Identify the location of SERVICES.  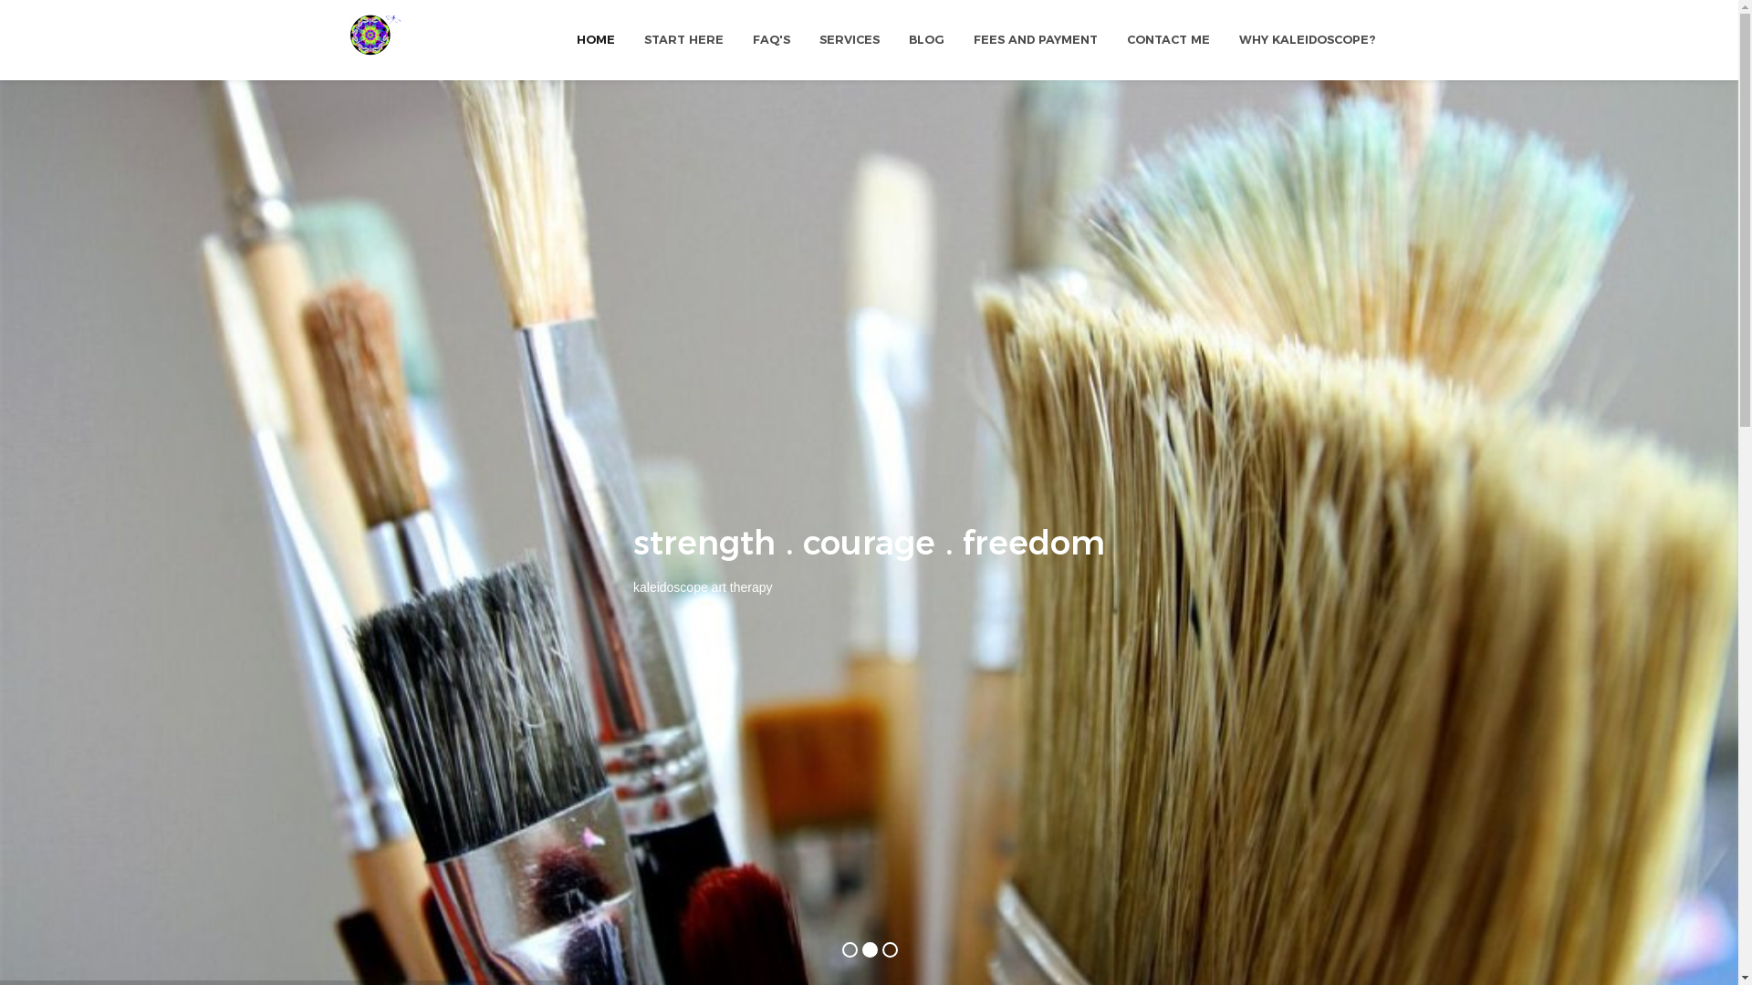
(849, 40).